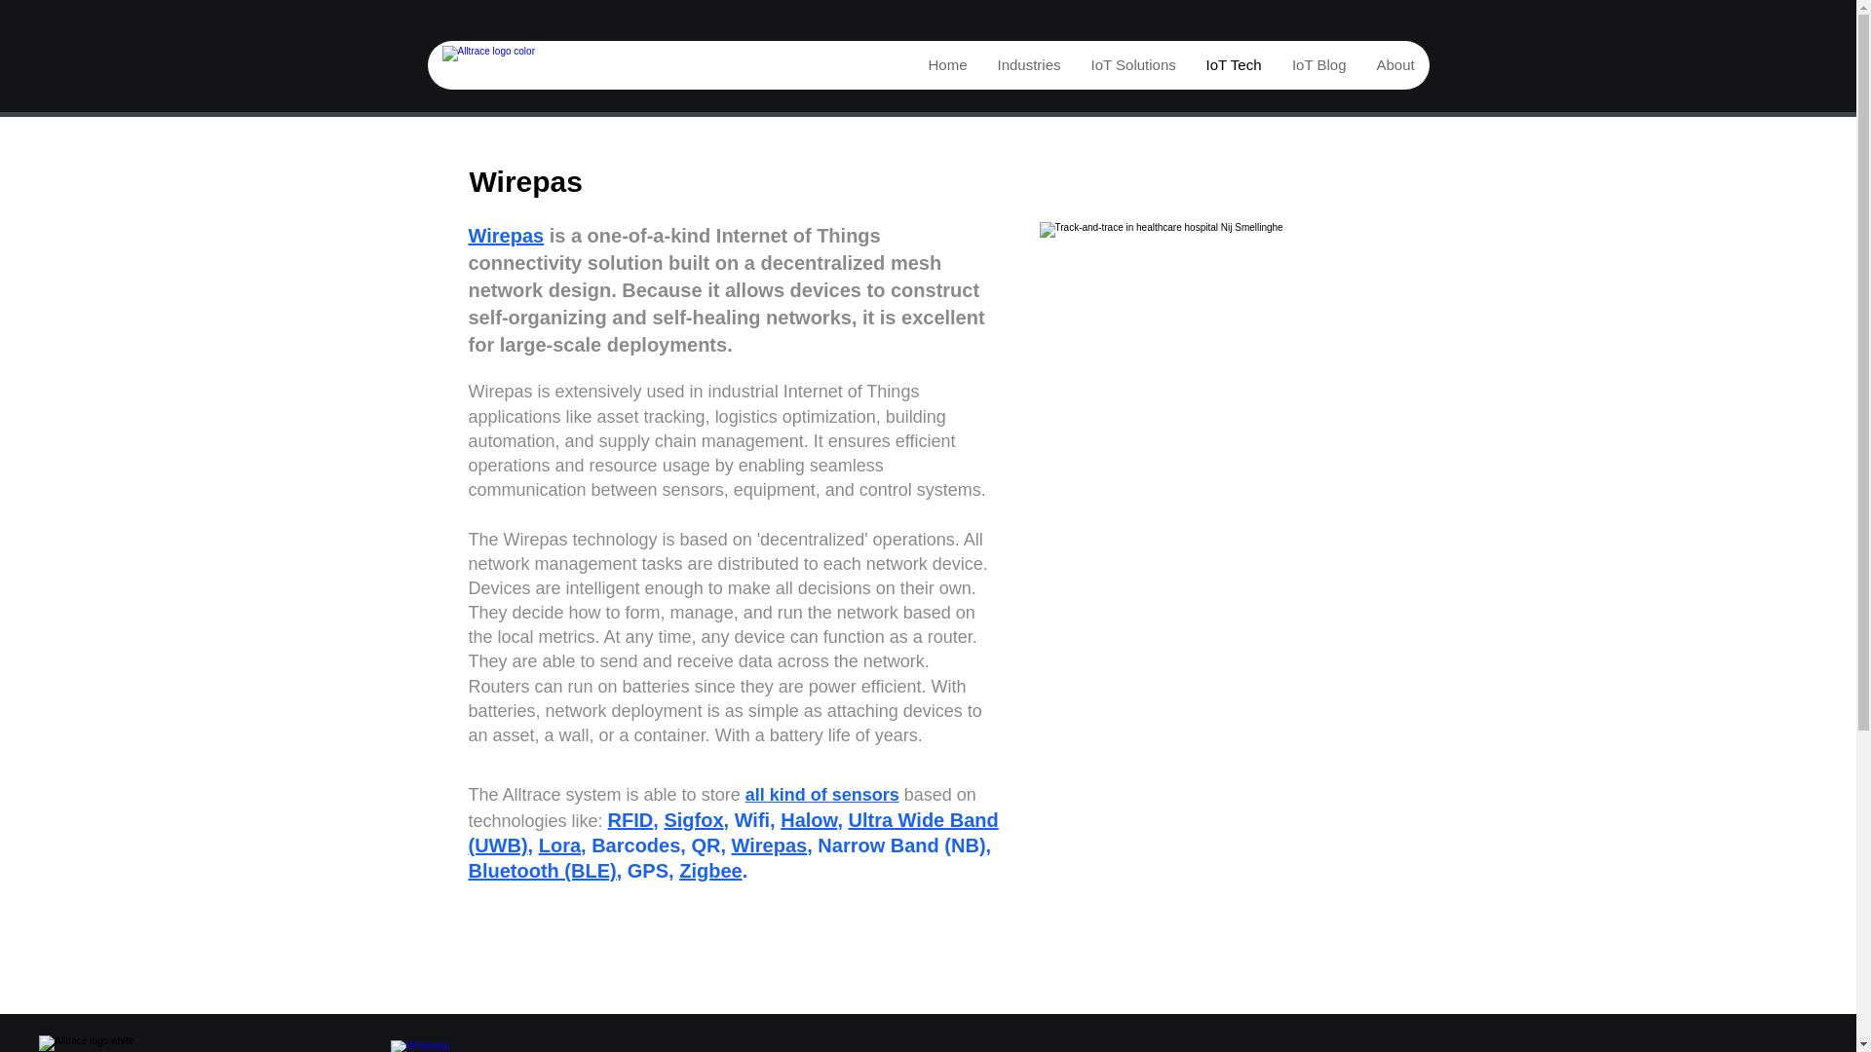 This screenshot has width=1871, height=1052. Describe the element at coordinates (1318, 64) in the screenshot. I see `IoT Blog` at that location.